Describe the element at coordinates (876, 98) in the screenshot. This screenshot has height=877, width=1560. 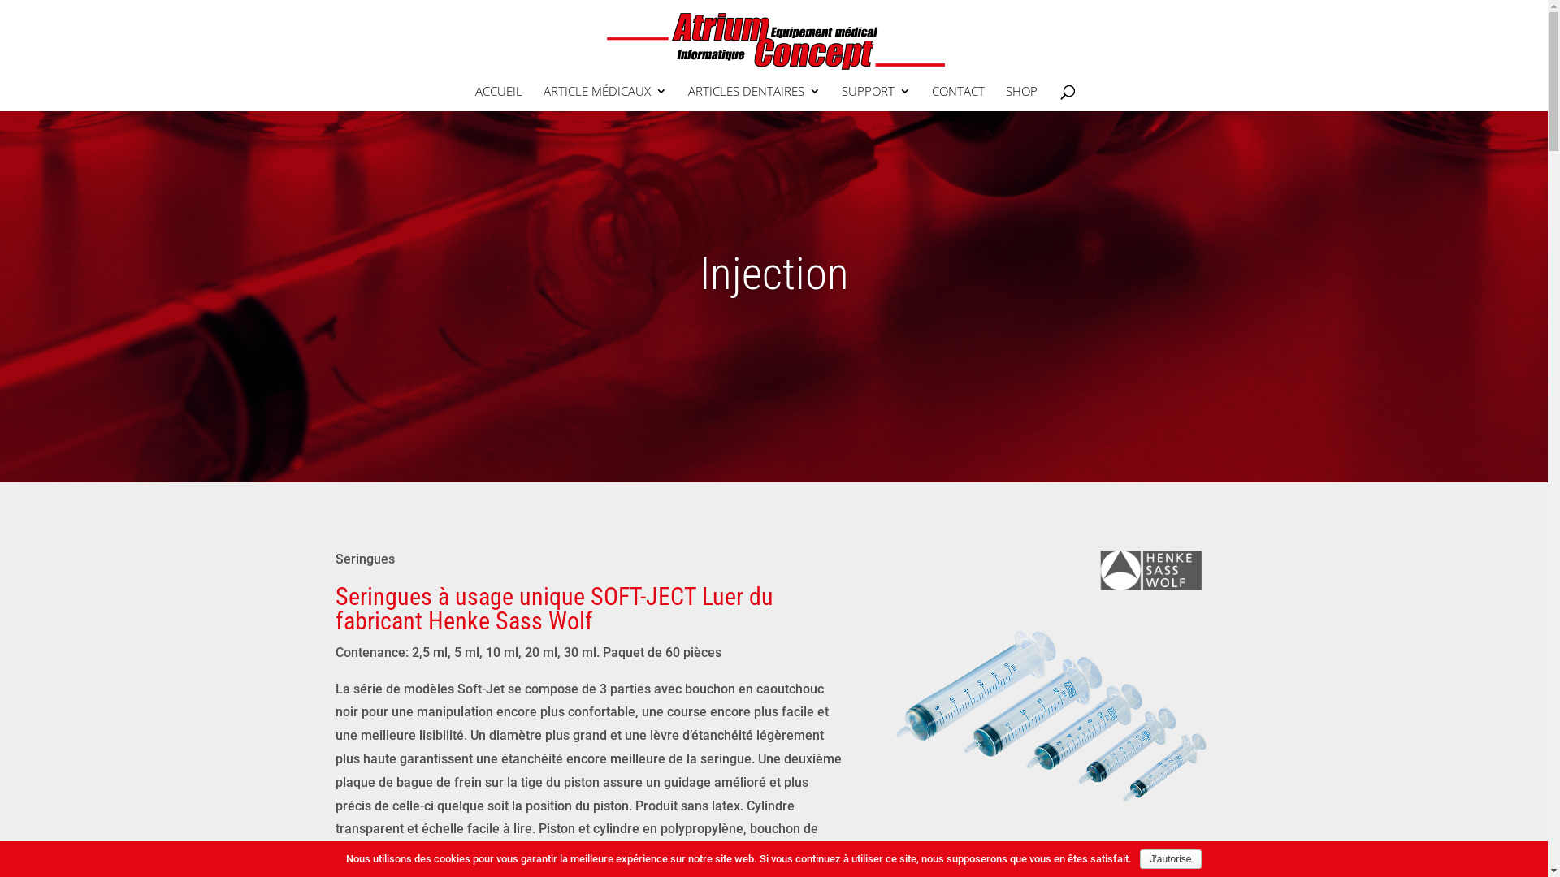
I see `SUPPORT` at that location.